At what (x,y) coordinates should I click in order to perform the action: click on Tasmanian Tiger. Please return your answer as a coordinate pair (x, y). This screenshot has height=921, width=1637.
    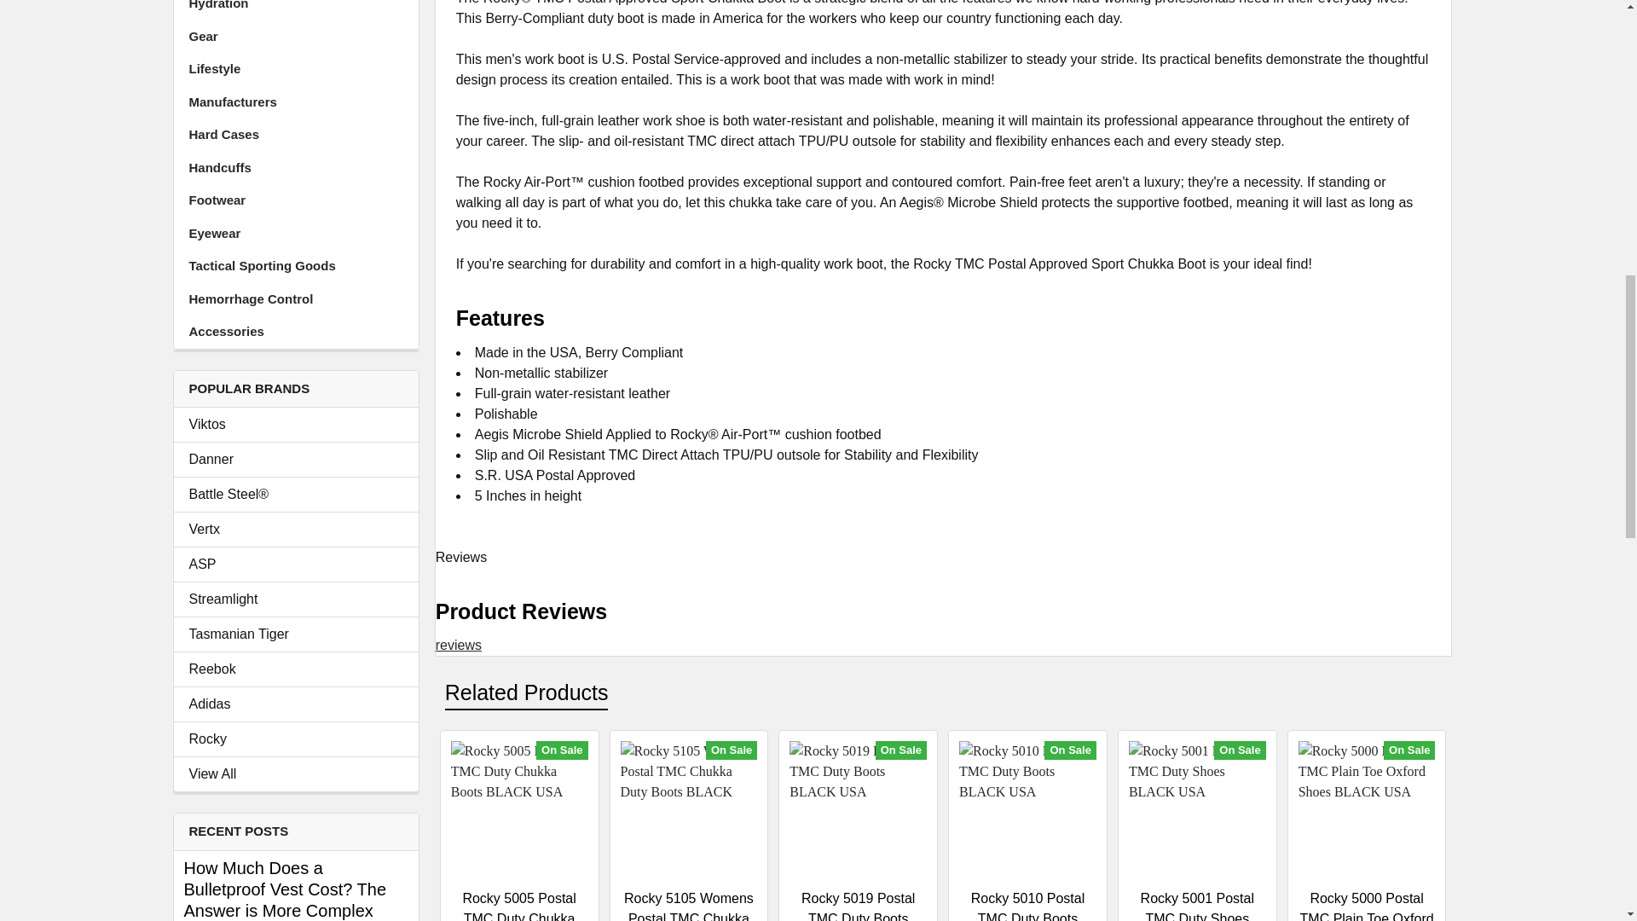
    Looking at the image, I should click on (296, 634).